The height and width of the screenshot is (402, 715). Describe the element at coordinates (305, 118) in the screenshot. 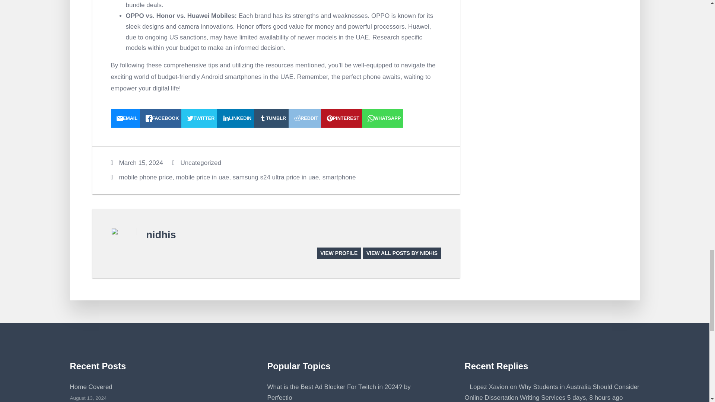

I see `REDDIT` at that location.